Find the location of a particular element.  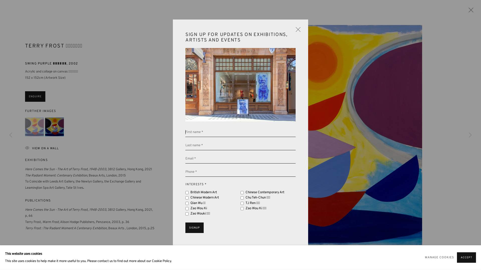

SITE BY ARTLOGIC is located at coordinates (114, 236).